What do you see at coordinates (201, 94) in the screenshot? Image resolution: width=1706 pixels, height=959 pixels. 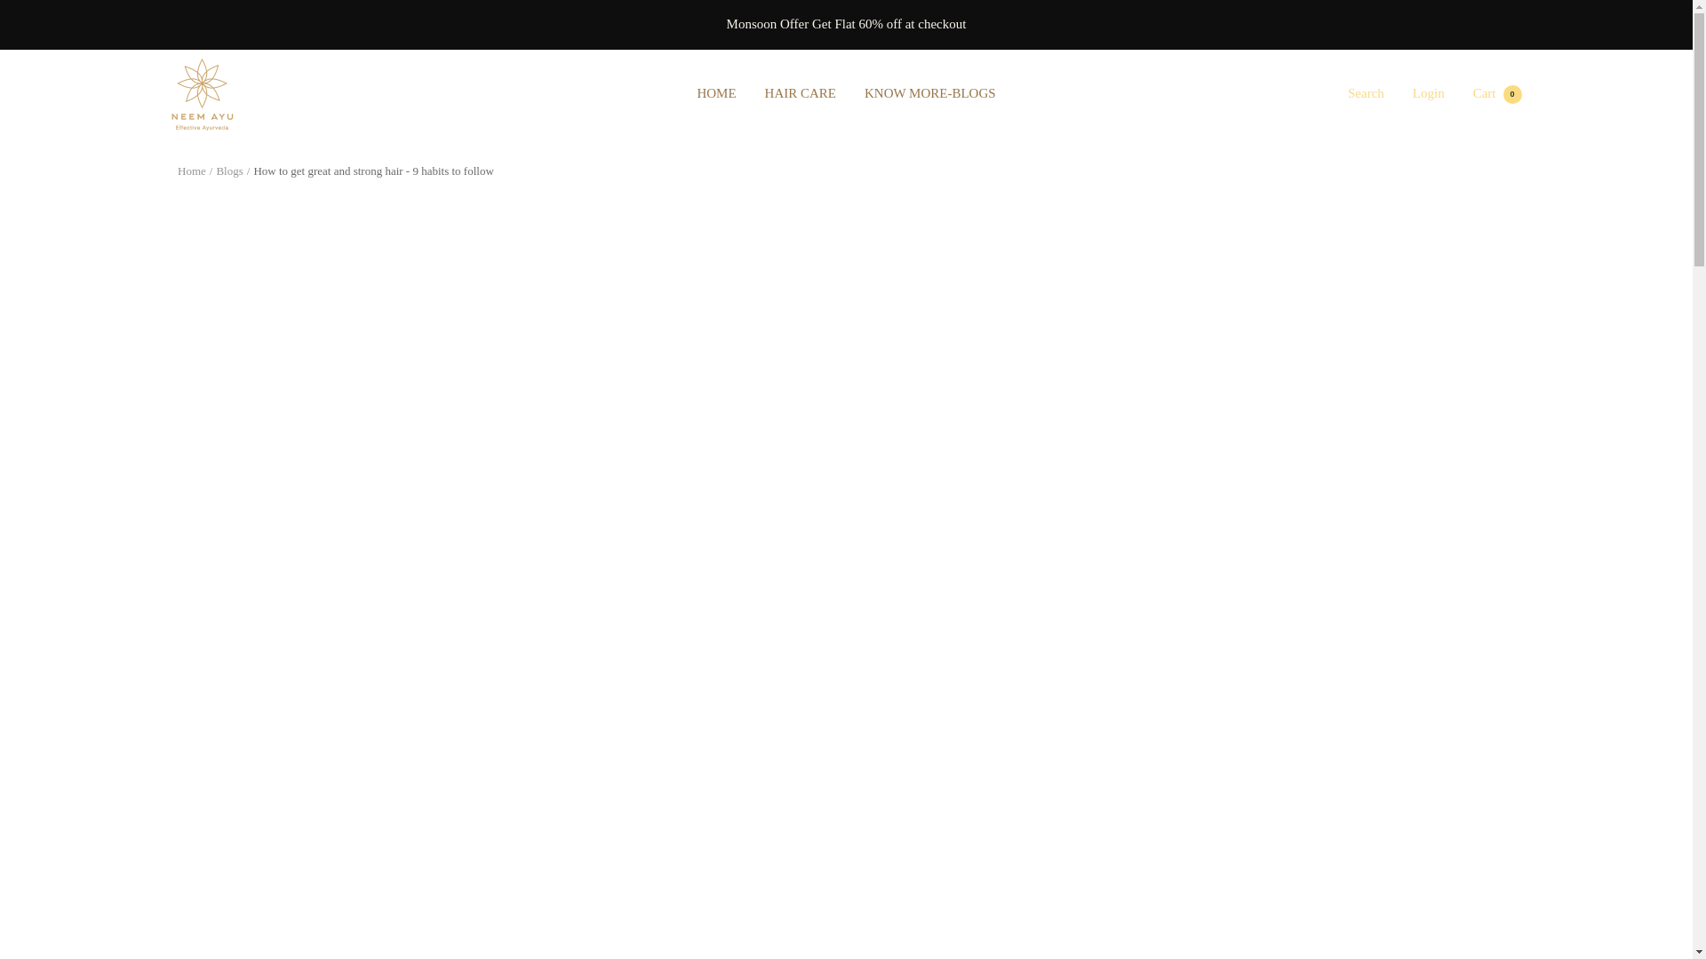 I see `Search` at bounding box center [201, 94].